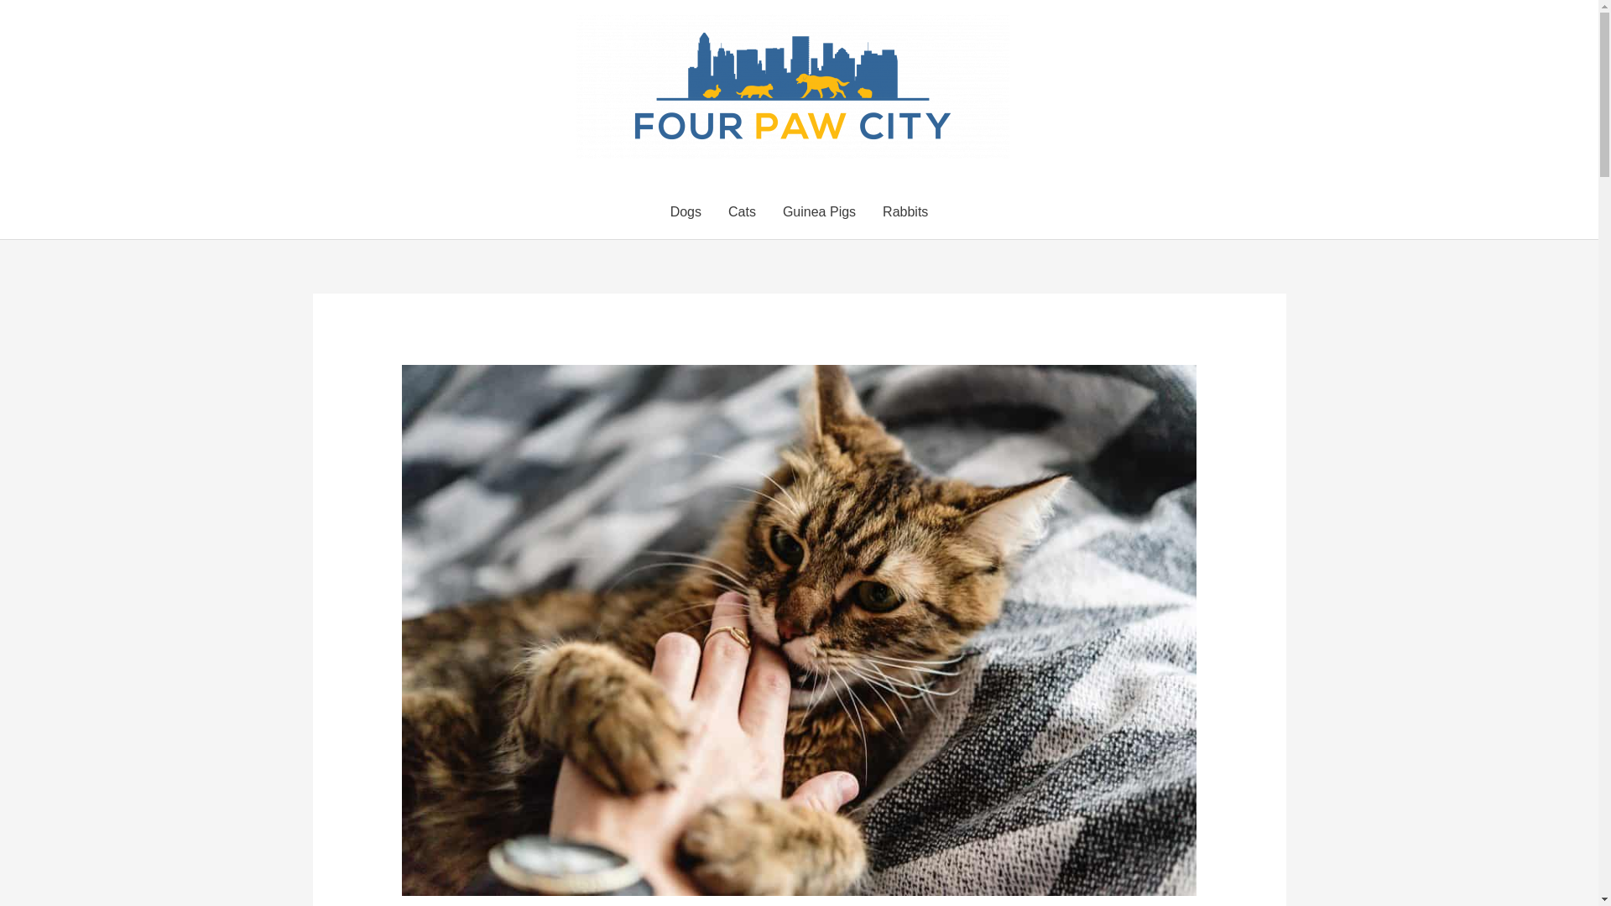  I want to click on Rabbits, so click(905, 212).